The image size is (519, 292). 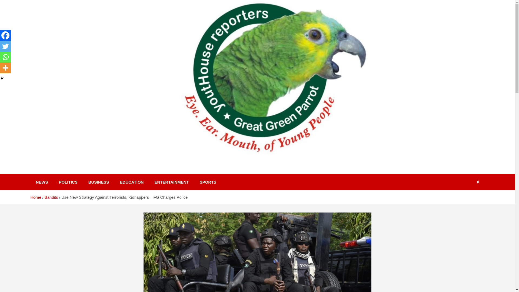 What do you see at coordinates (5, 46) in the screenshot?
I see `Twitter` at bounding box center [5, 46].